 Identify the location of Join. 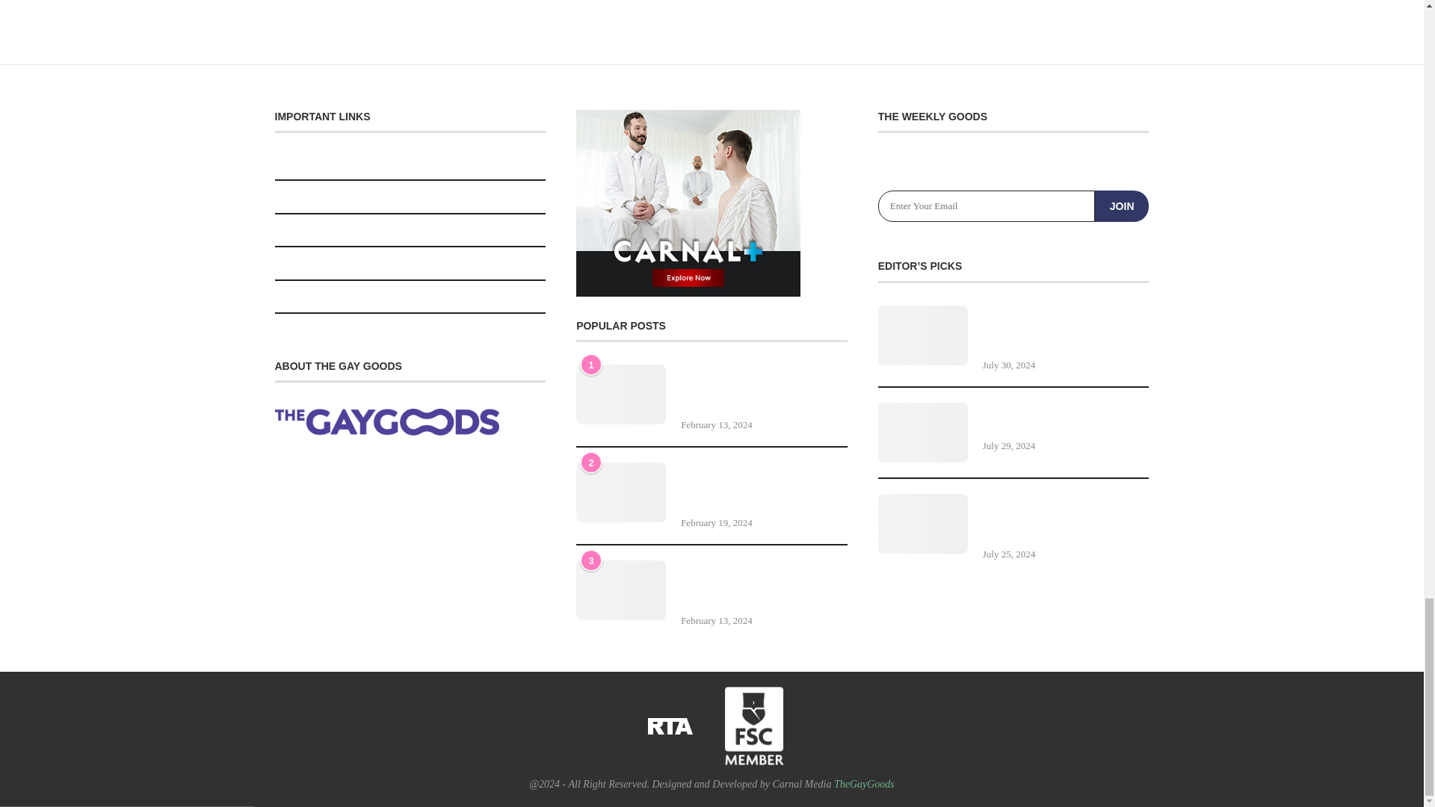
(1121, 206).